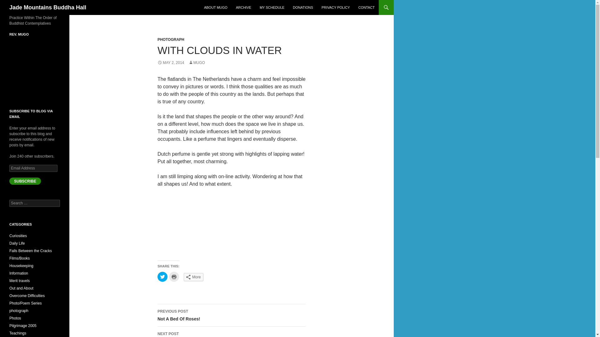 The height and width of the screenshot is (337, 600). I want to click on Photographs taken by Rev. Mugo., so click(19, 281).